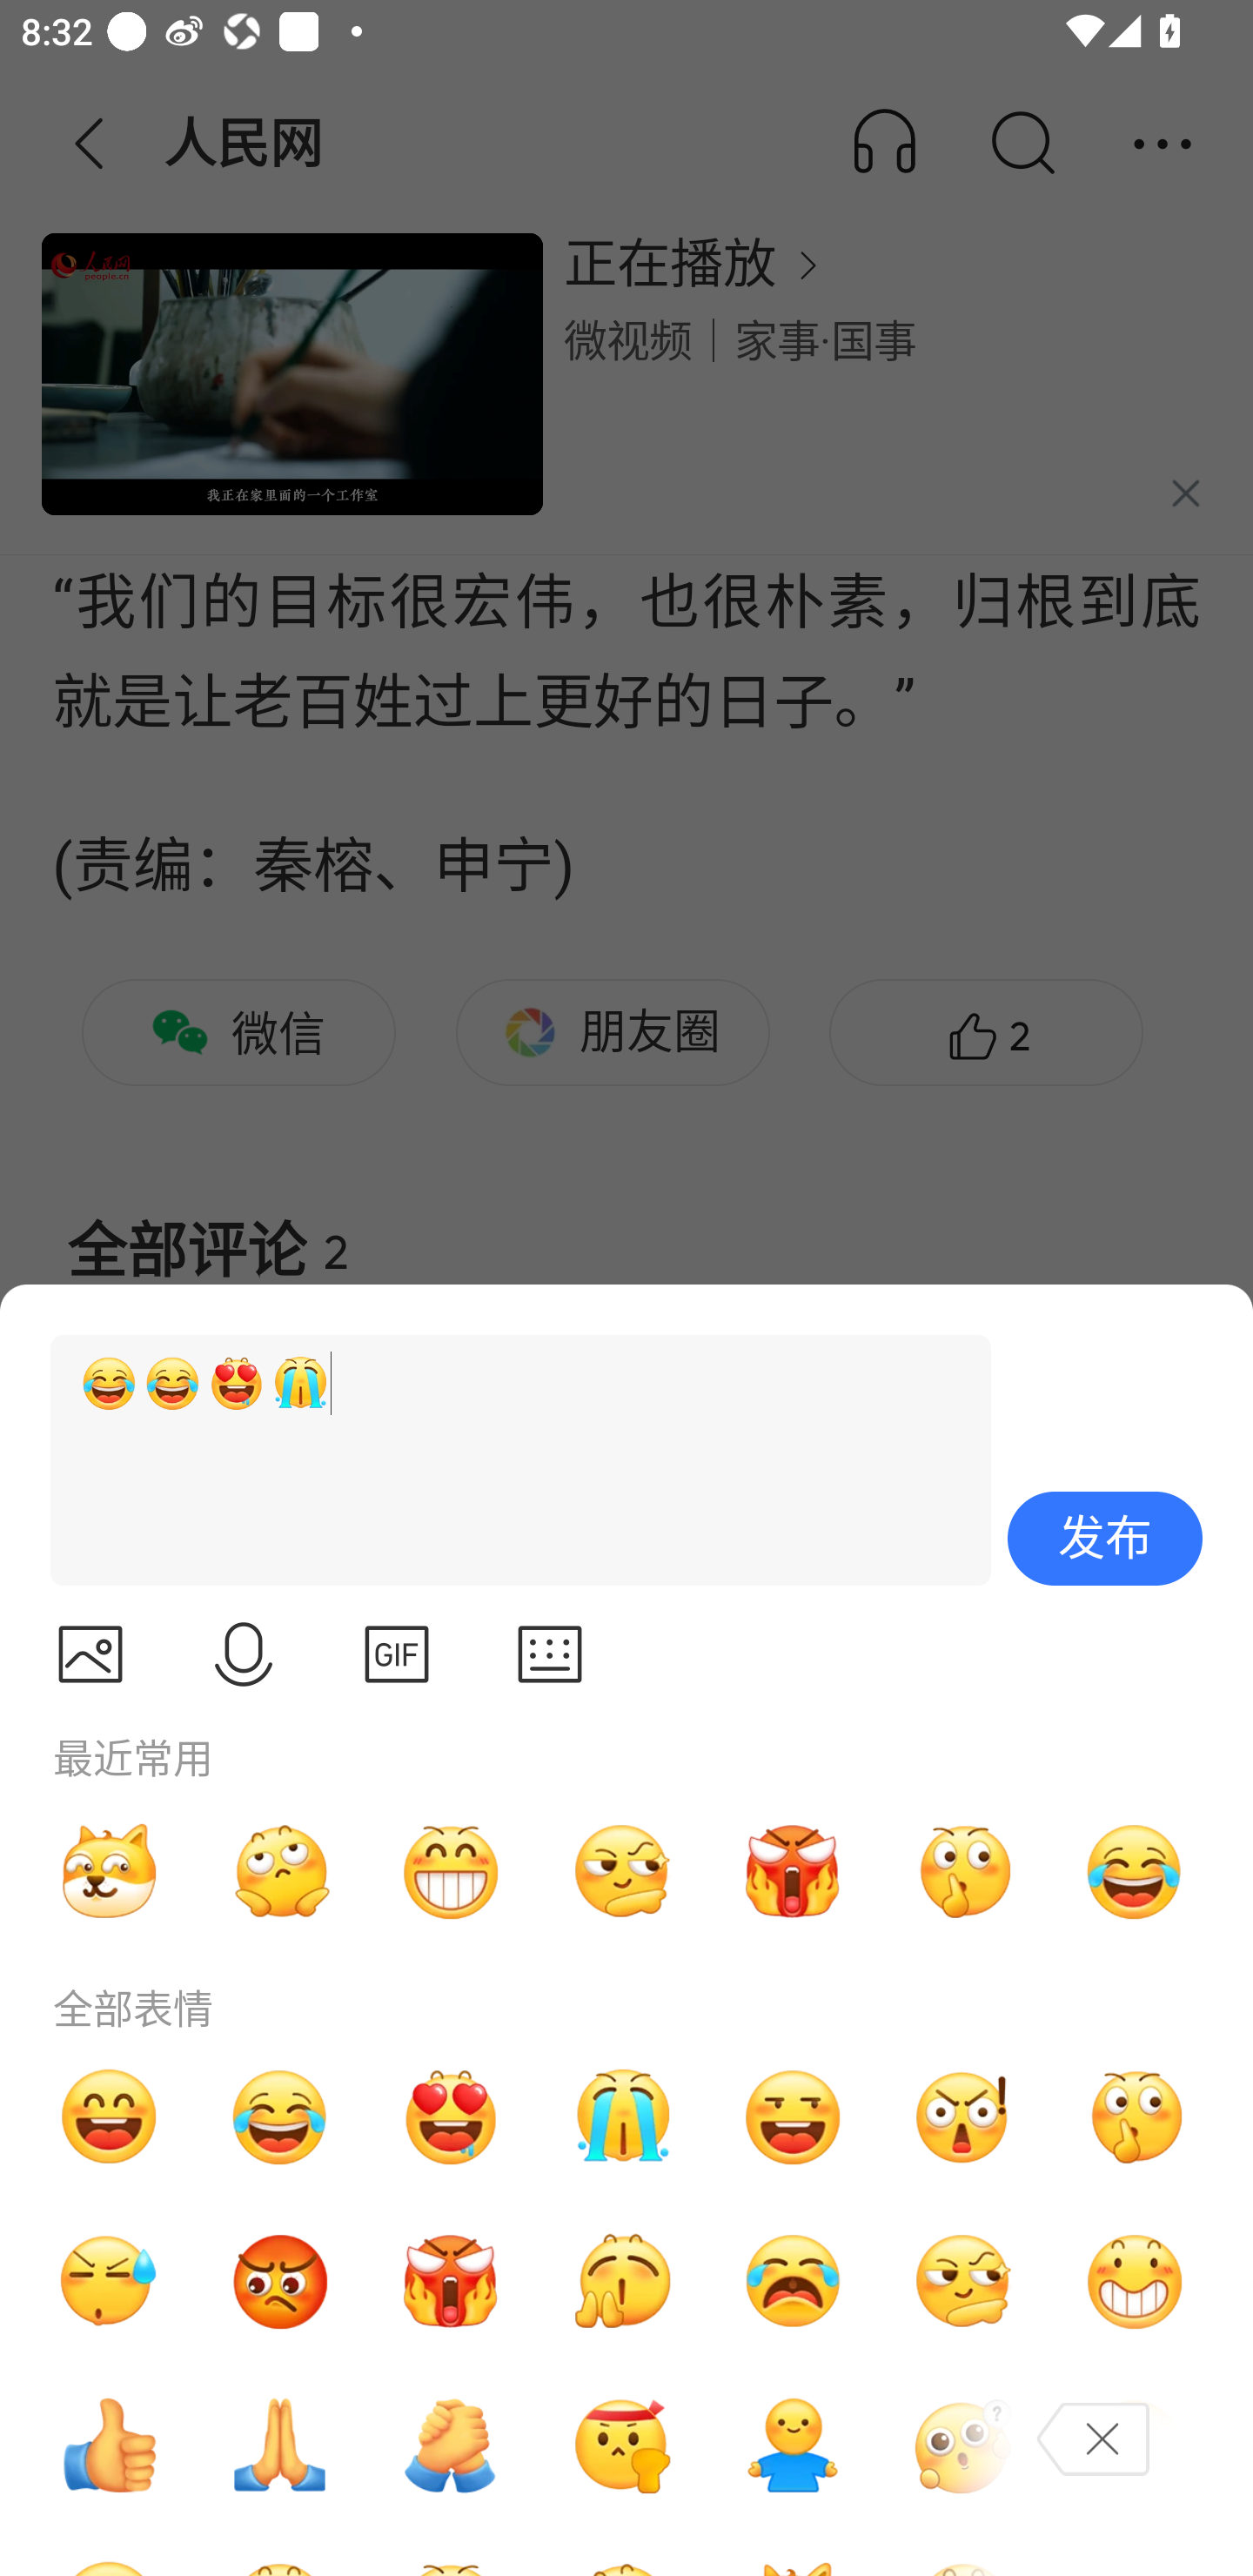 Image resolution: width=1253 pixels, height=2576 pixels. Describe the element at coordinates (1135, 2445) in the screenshot. I see `捂脸` at that location.